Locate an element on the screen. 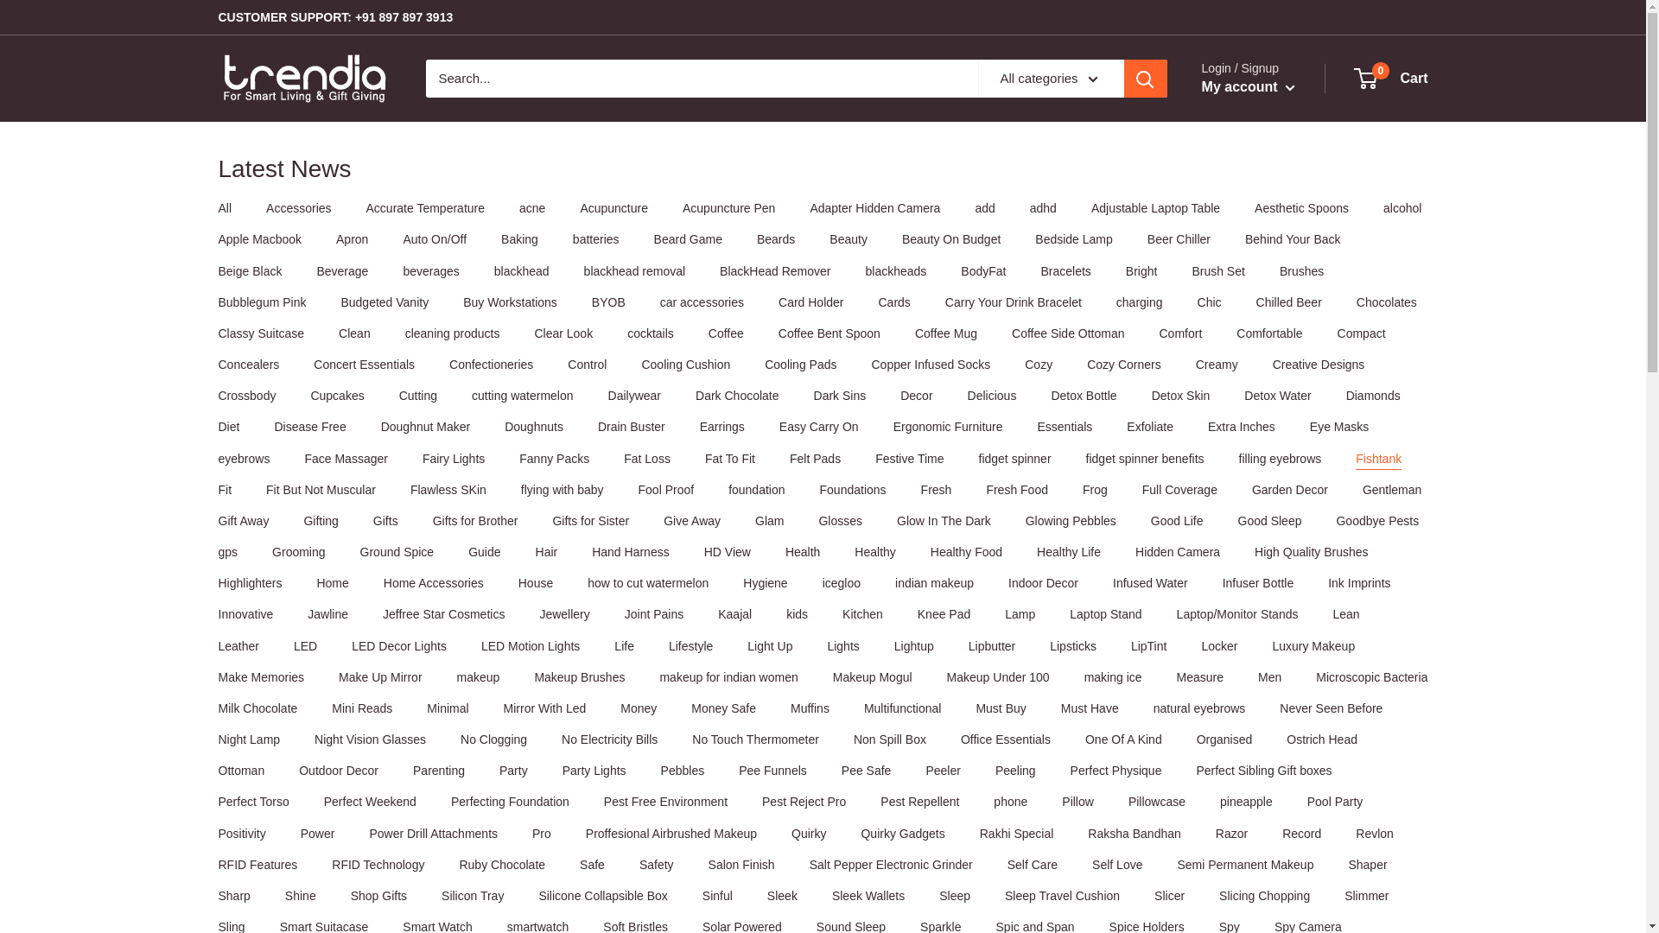 Image resolution: width=1659 pixels, height=933 pixels. Show articles tagged Accurate Temperature is located at coordinates (425, 208).